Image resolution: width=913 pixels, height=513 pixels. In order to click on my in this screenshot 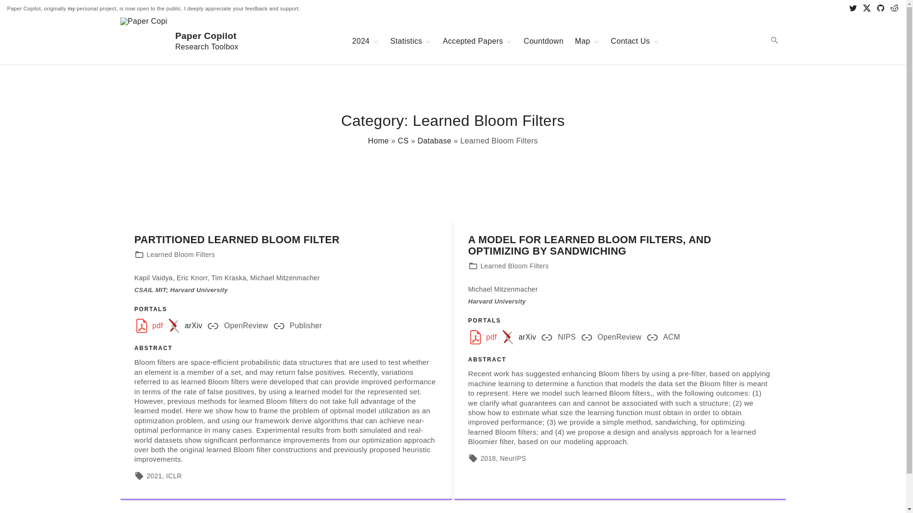, I will do `click(881, 9)`.